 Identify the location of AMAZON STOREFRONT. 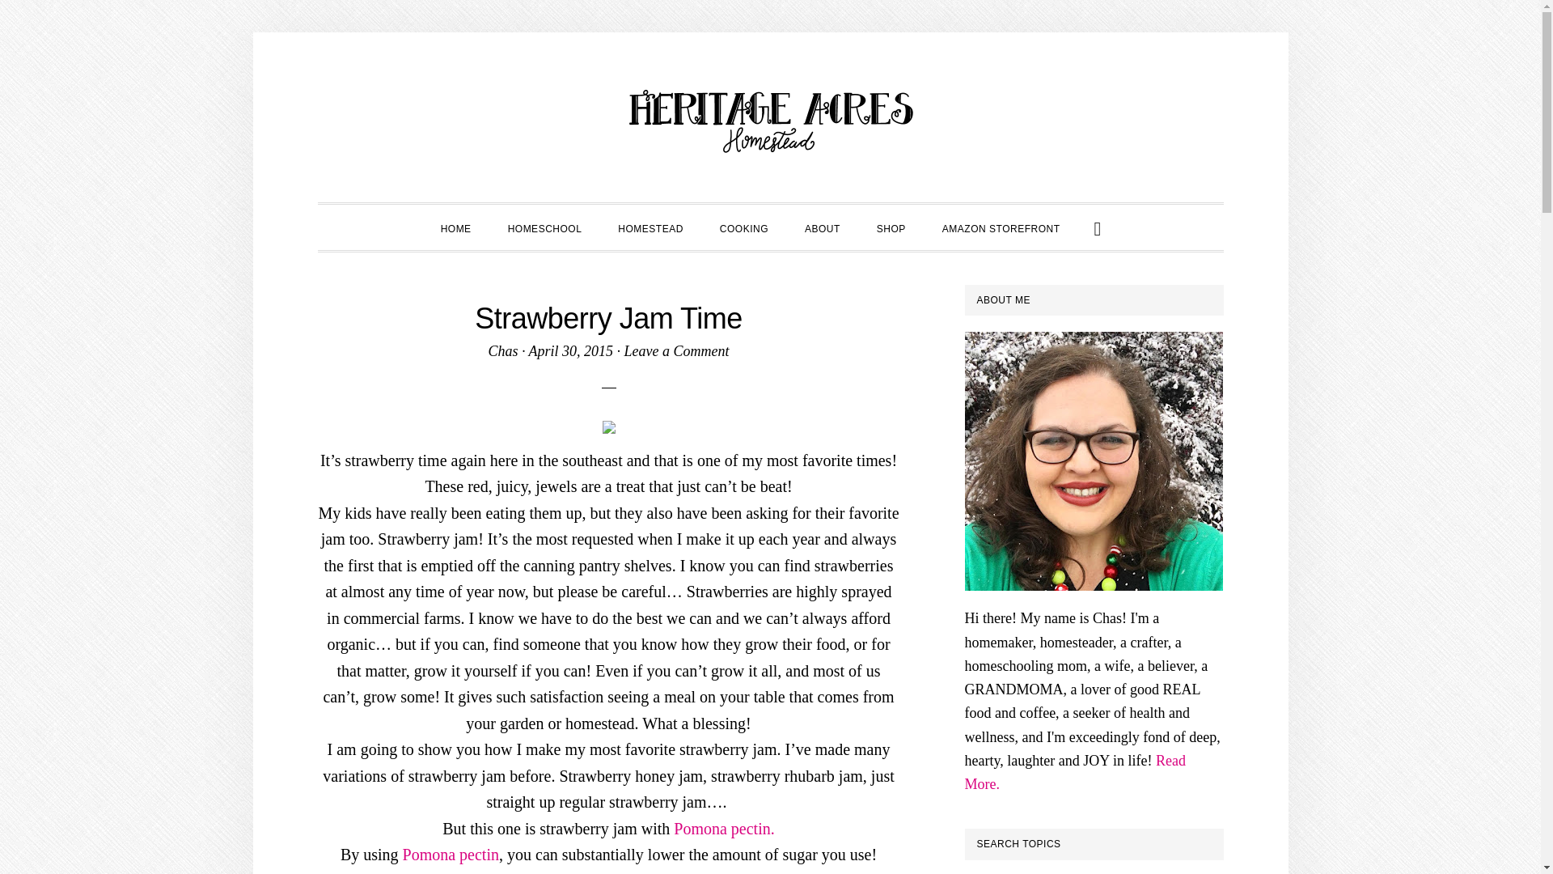
(1001, 227).